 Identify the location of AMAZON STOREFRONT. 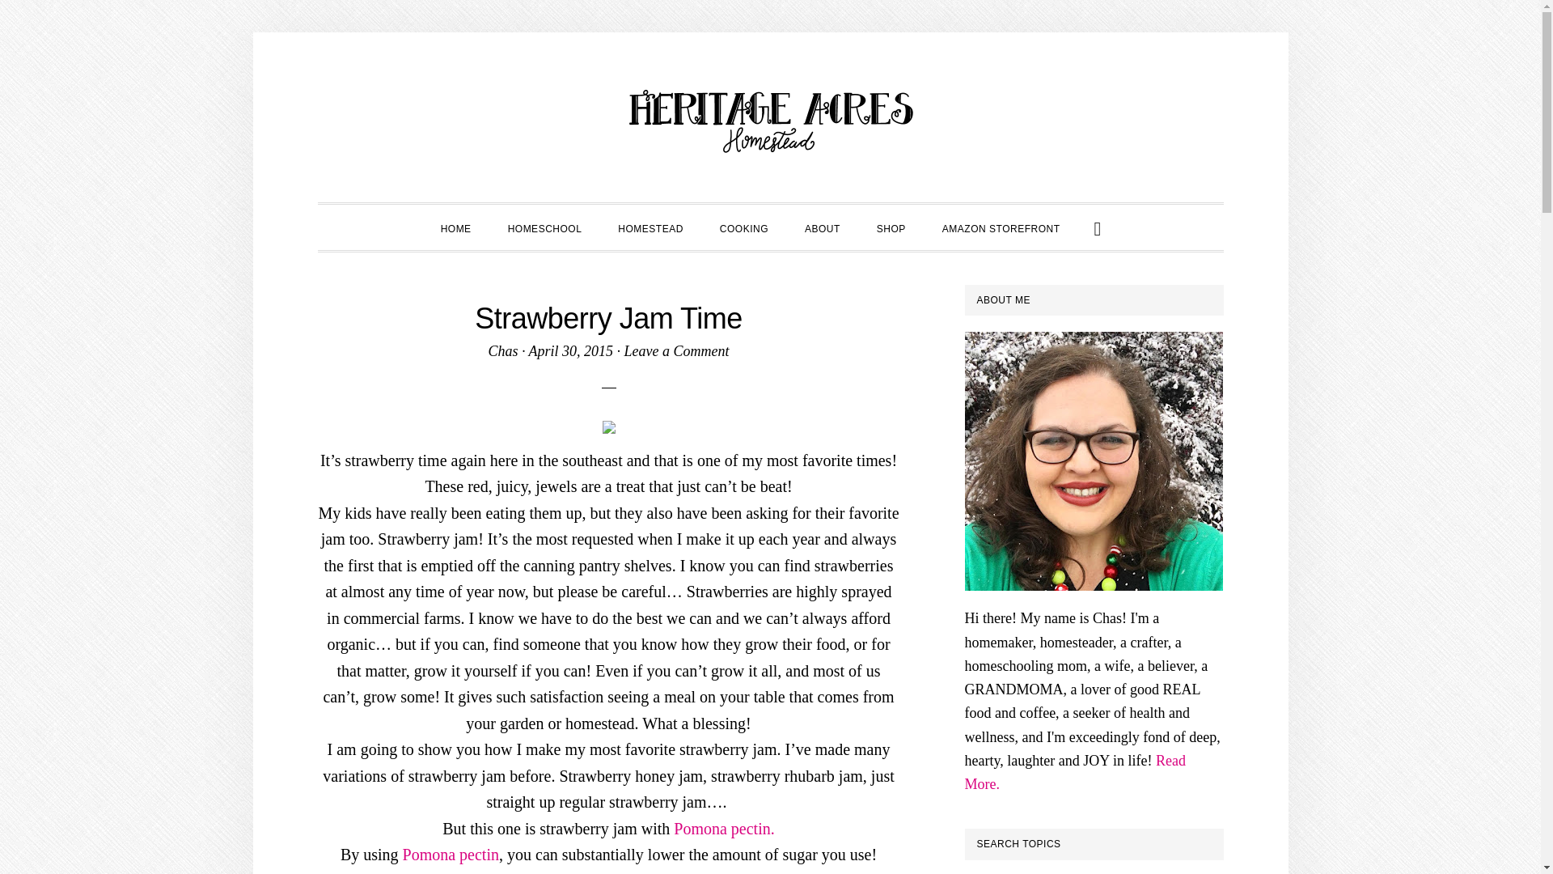
(1001, 227).